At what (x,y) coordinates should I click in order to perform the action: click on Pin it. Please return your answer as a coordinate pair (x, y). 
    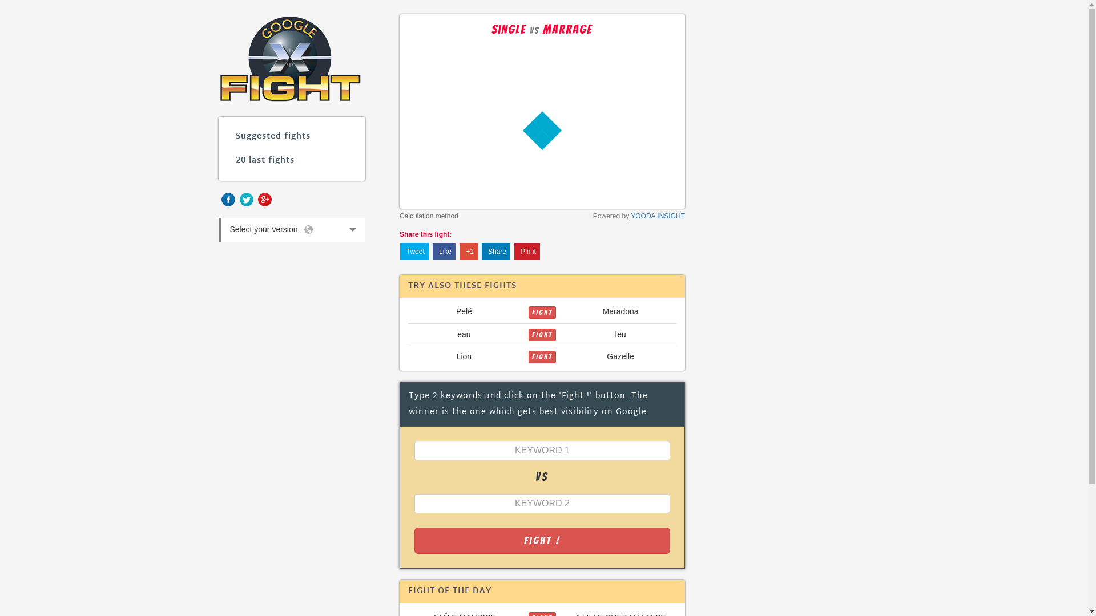
    Looking at the image, I should click on (527, 252).